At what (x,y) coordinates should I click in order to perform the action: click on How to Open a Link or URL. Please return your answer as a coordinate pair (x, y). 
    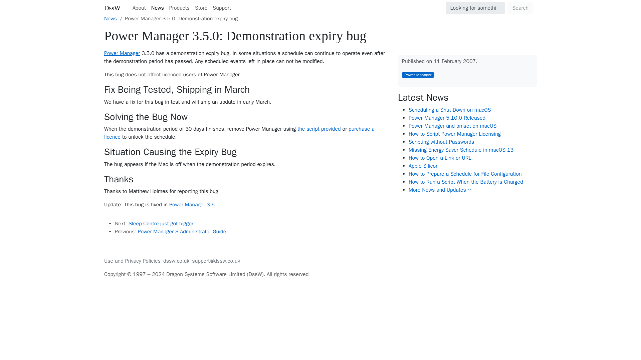
    Looking at the image, I should click on (440, 158).